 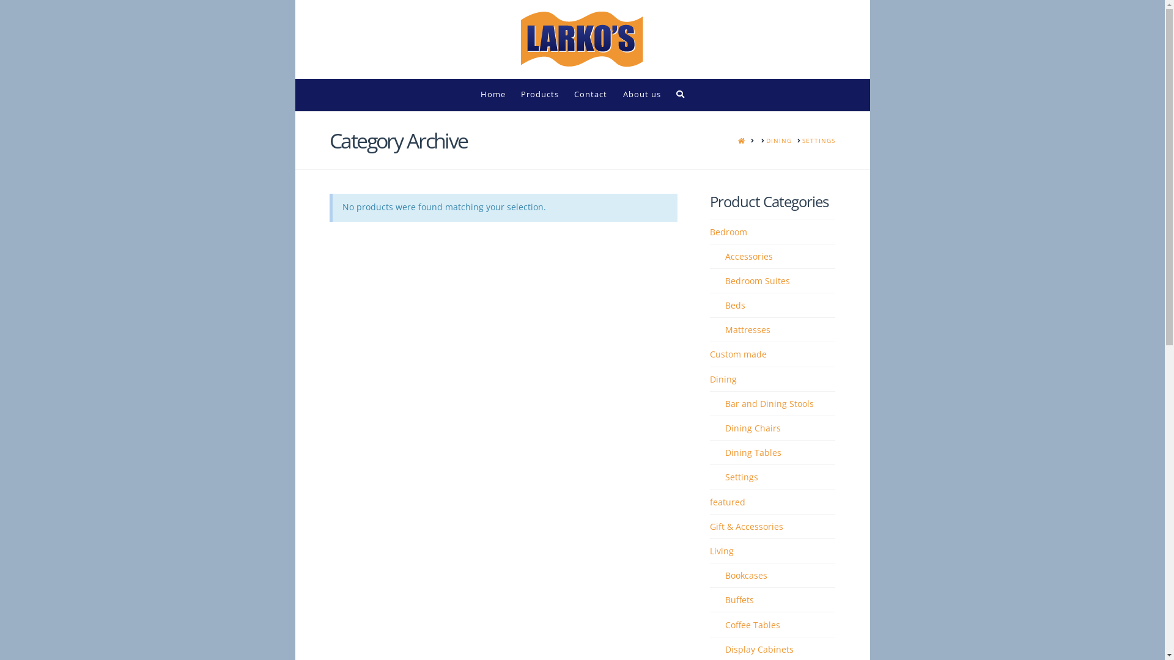 I want to click on Coffee Tables, so click(x=753, y=625).